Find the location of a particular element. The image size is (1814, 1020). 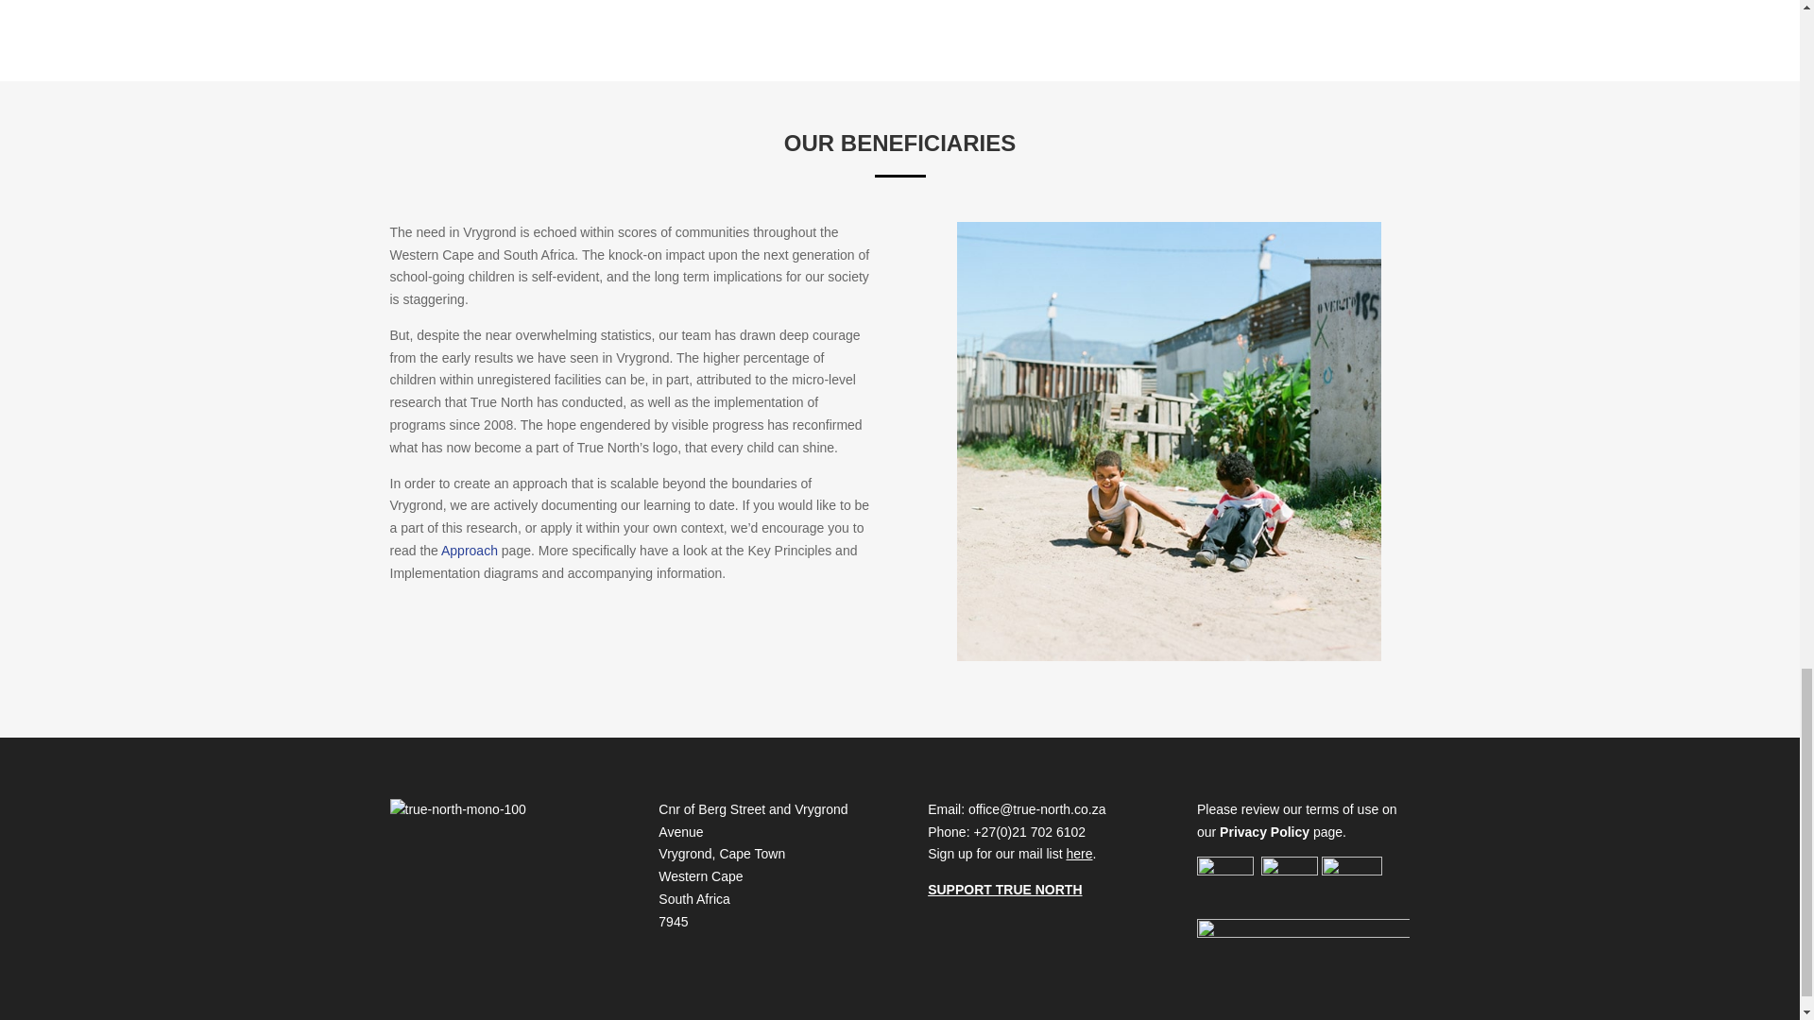

 here. is located at coordinates (1080, 854).